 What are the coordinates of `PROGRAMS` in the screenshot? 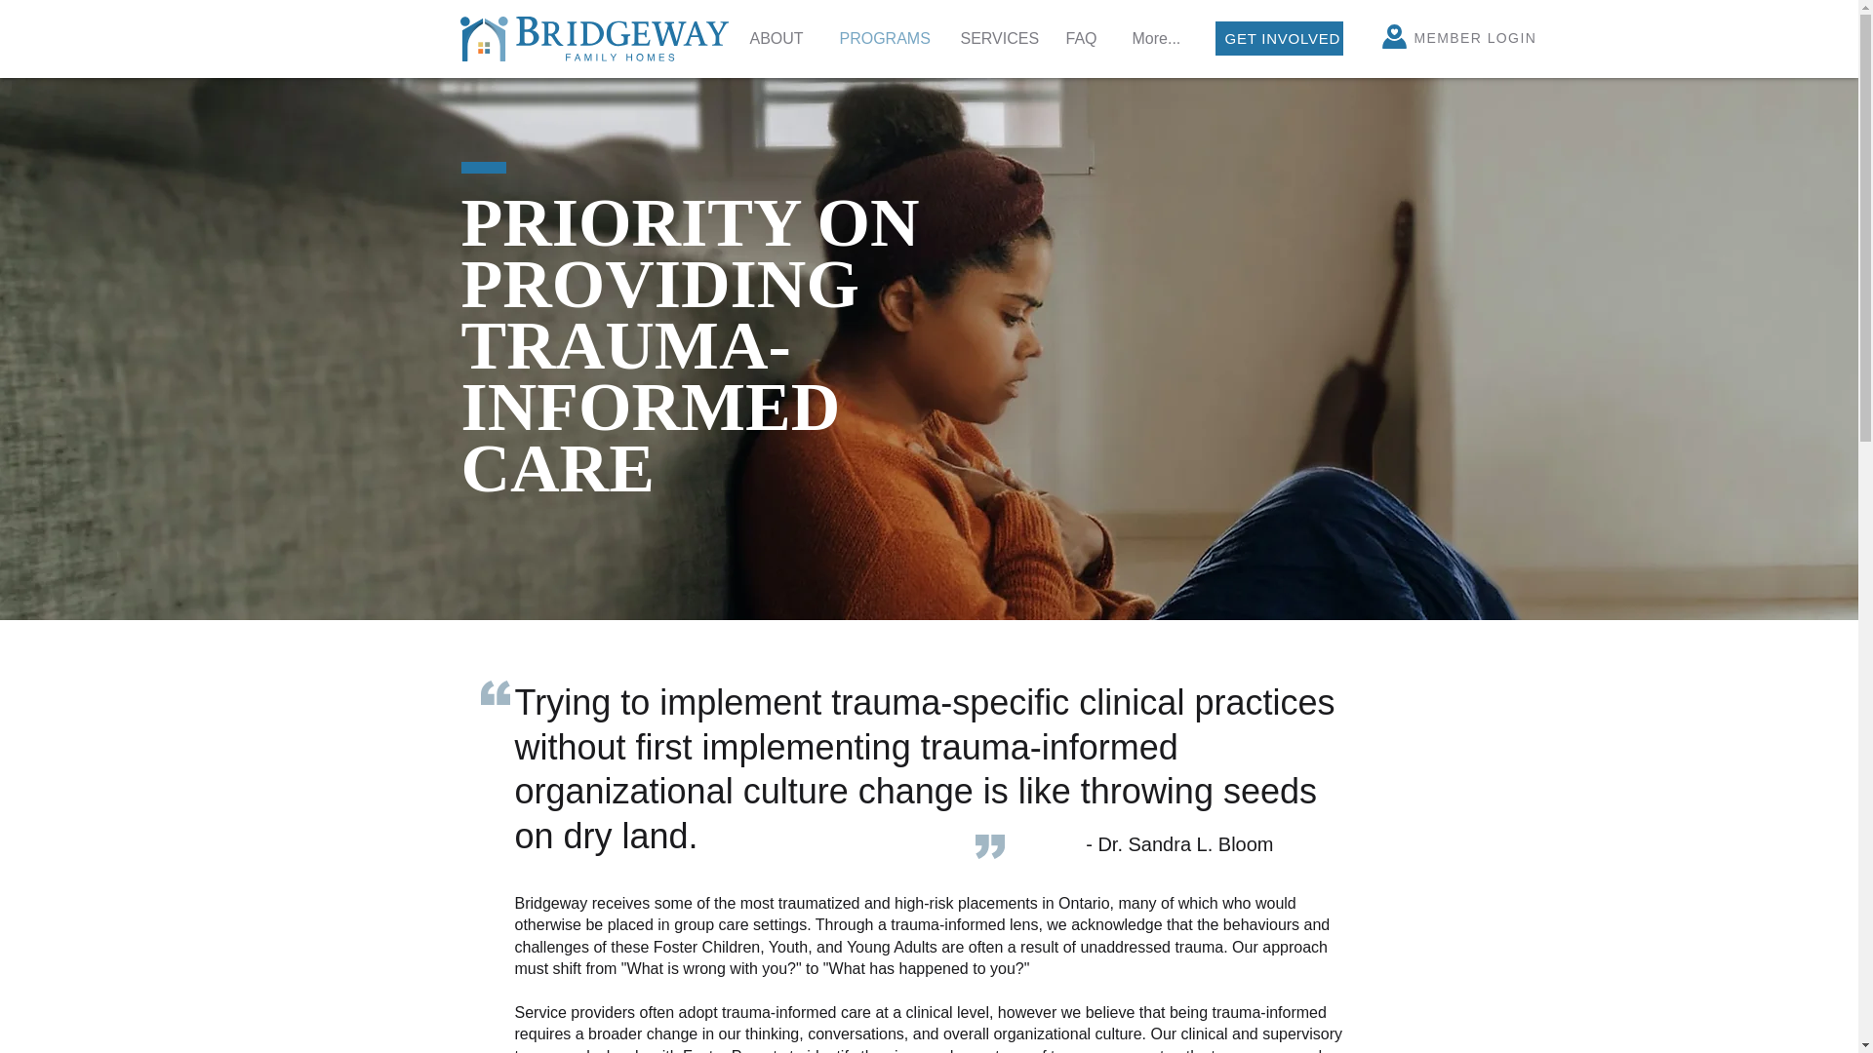 It's located at (886, 39).